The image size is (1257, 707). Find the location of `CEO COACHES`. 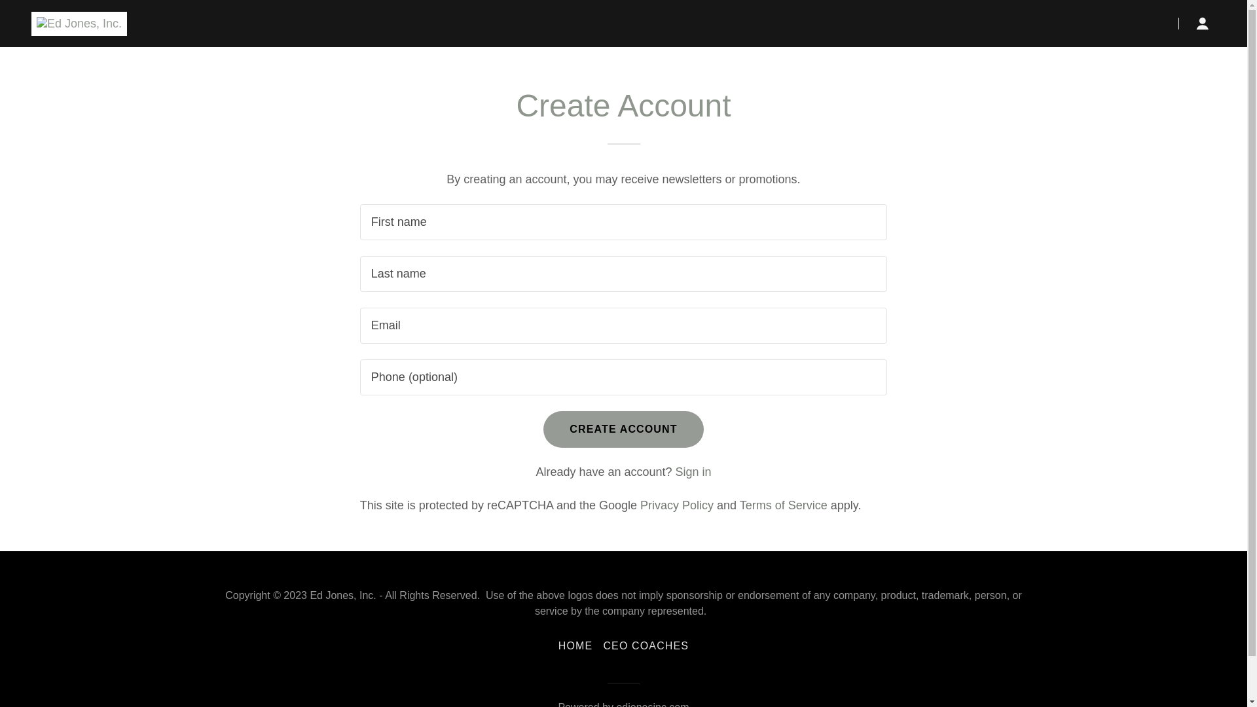

CEO COACHES is located at coordinates (646, 645).